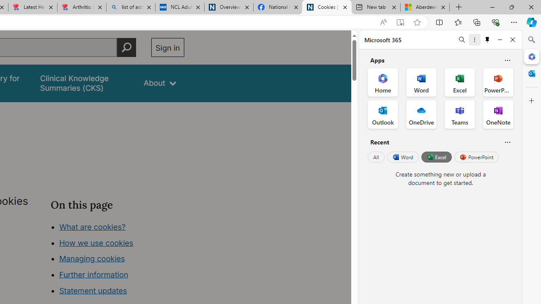 This screenshot has height=304, width=541. I want to click on Outlook Office App, so click(383, 114).